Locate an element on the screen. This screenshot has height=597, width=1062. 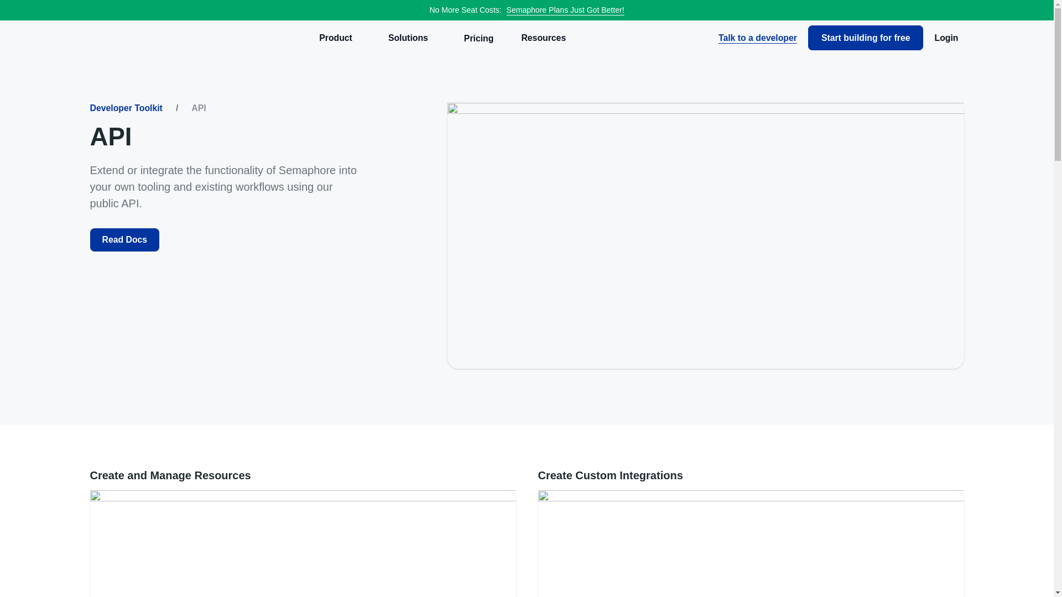
Product is located at coordinates (340, 38).